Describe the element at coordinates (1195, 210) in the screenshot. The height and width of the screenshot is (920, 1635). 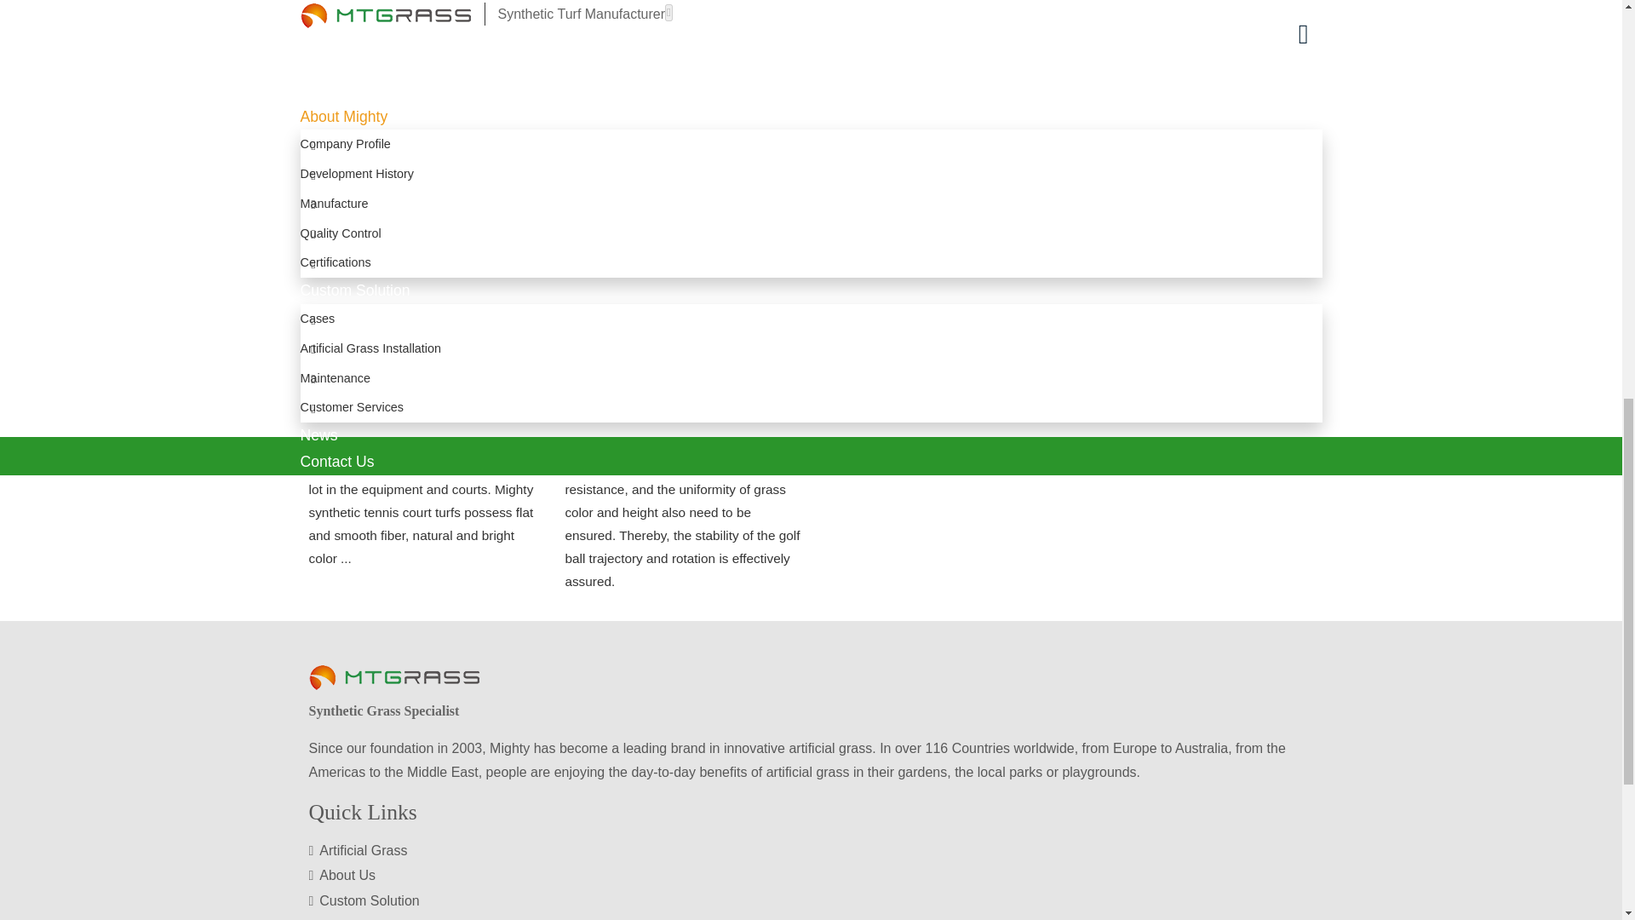
I see `Residential Artificial Grass` at that location.